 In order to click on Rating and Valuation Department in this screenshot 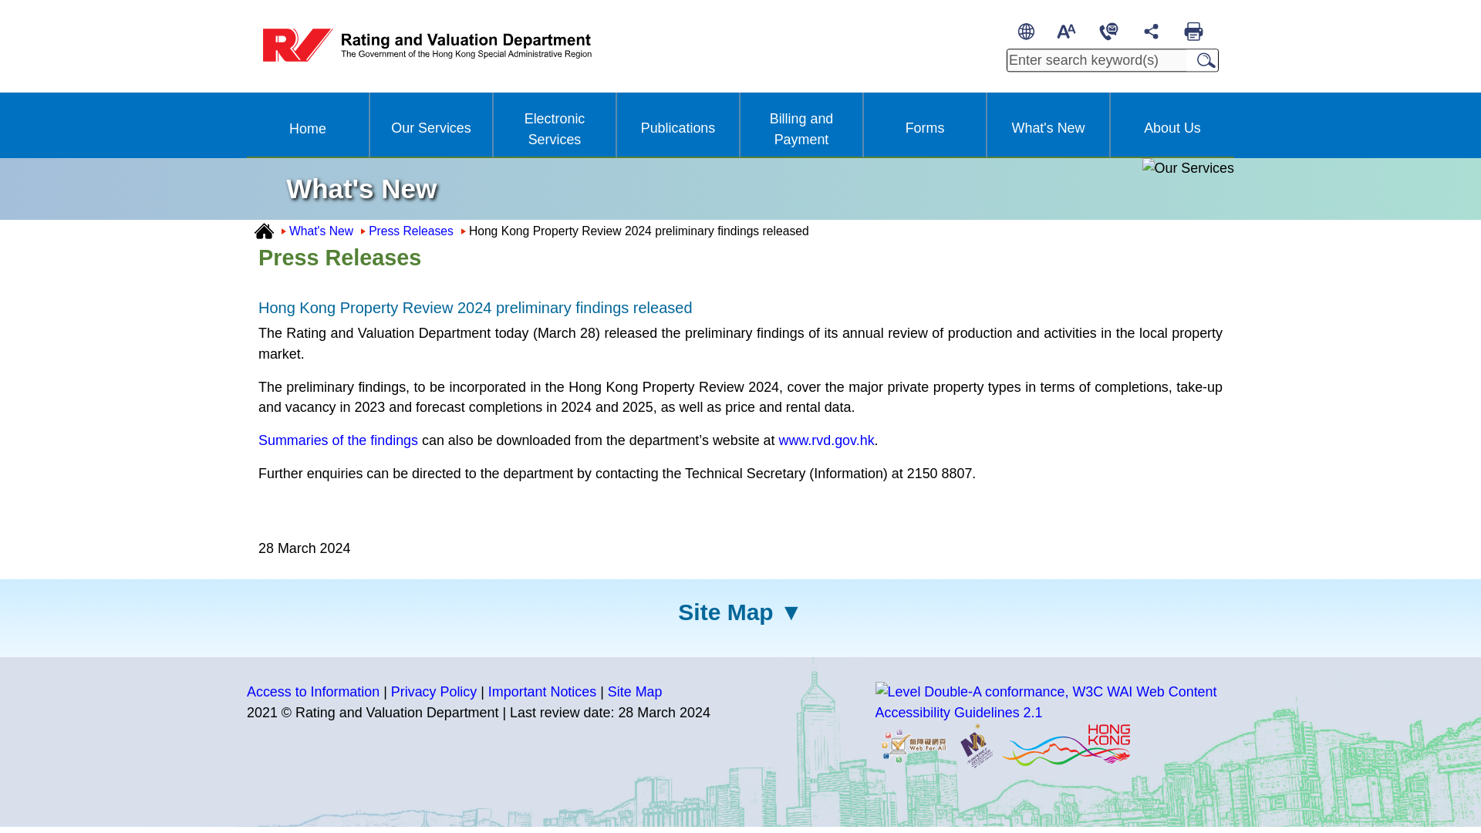, I will do `click(427, 46)`.